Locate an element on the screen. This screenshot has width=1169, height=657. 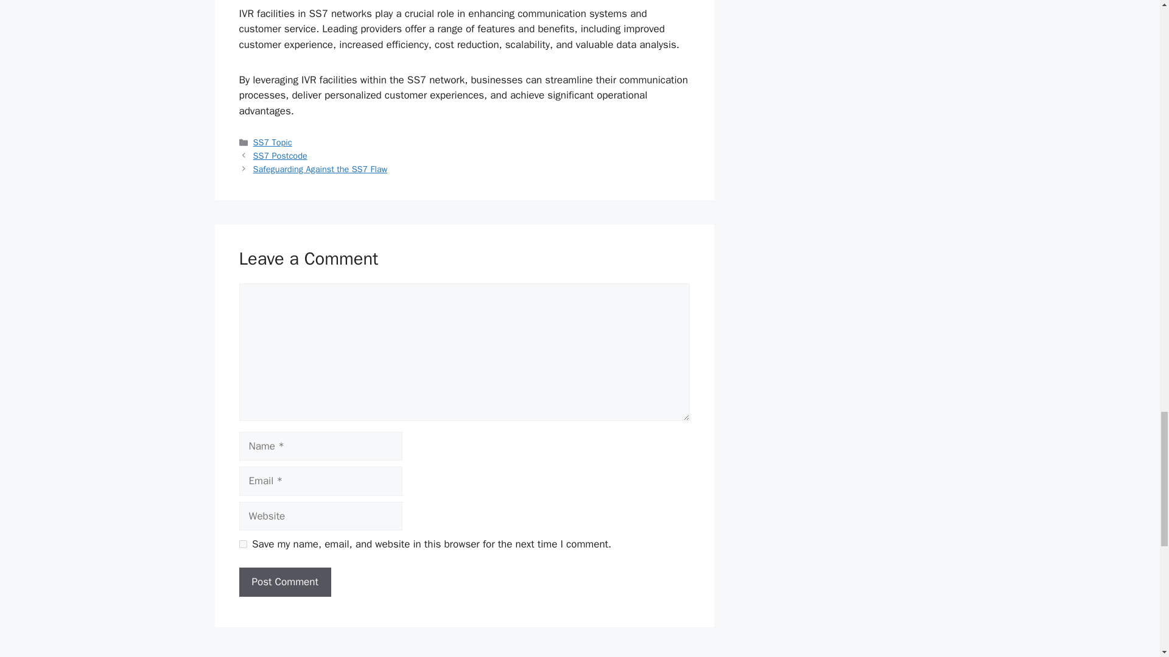
yes is located at coordinates (242, 544).